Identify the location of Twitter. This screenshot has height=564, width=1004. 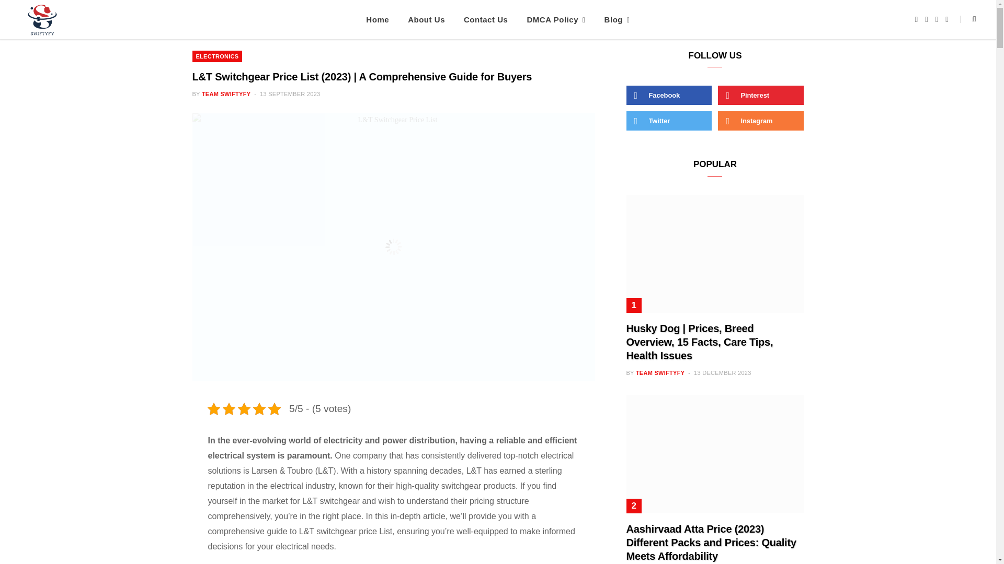
(926, 20).